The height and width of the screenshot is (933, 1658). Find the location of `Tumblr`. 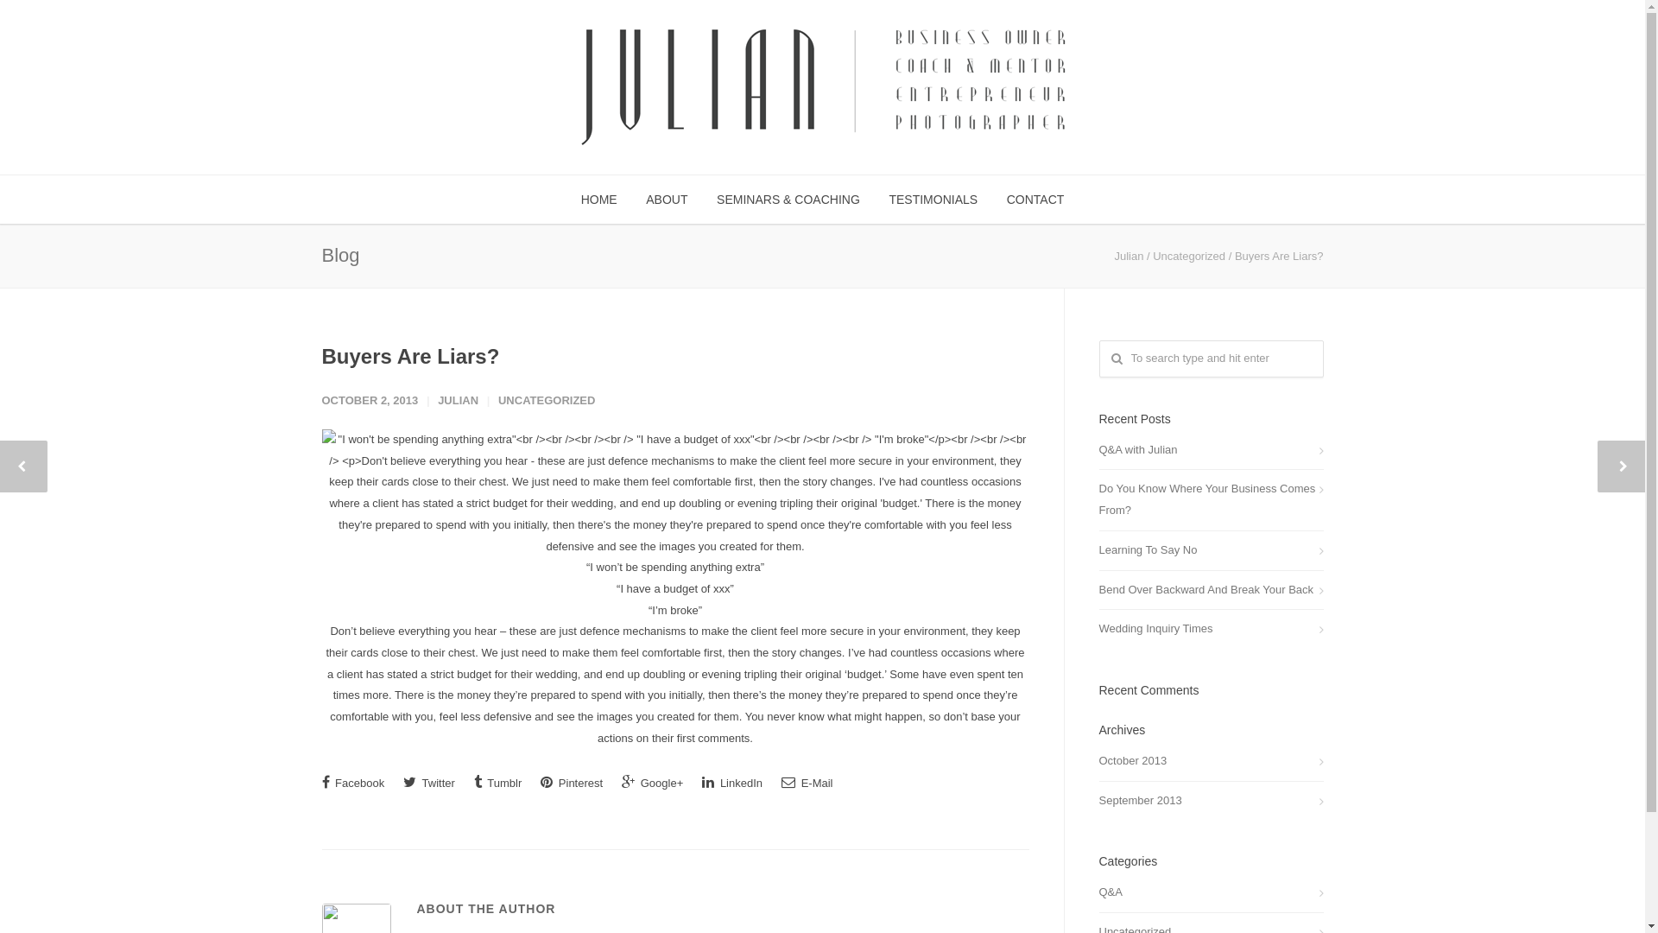

Tumblr is located at coordinates (497, 782).